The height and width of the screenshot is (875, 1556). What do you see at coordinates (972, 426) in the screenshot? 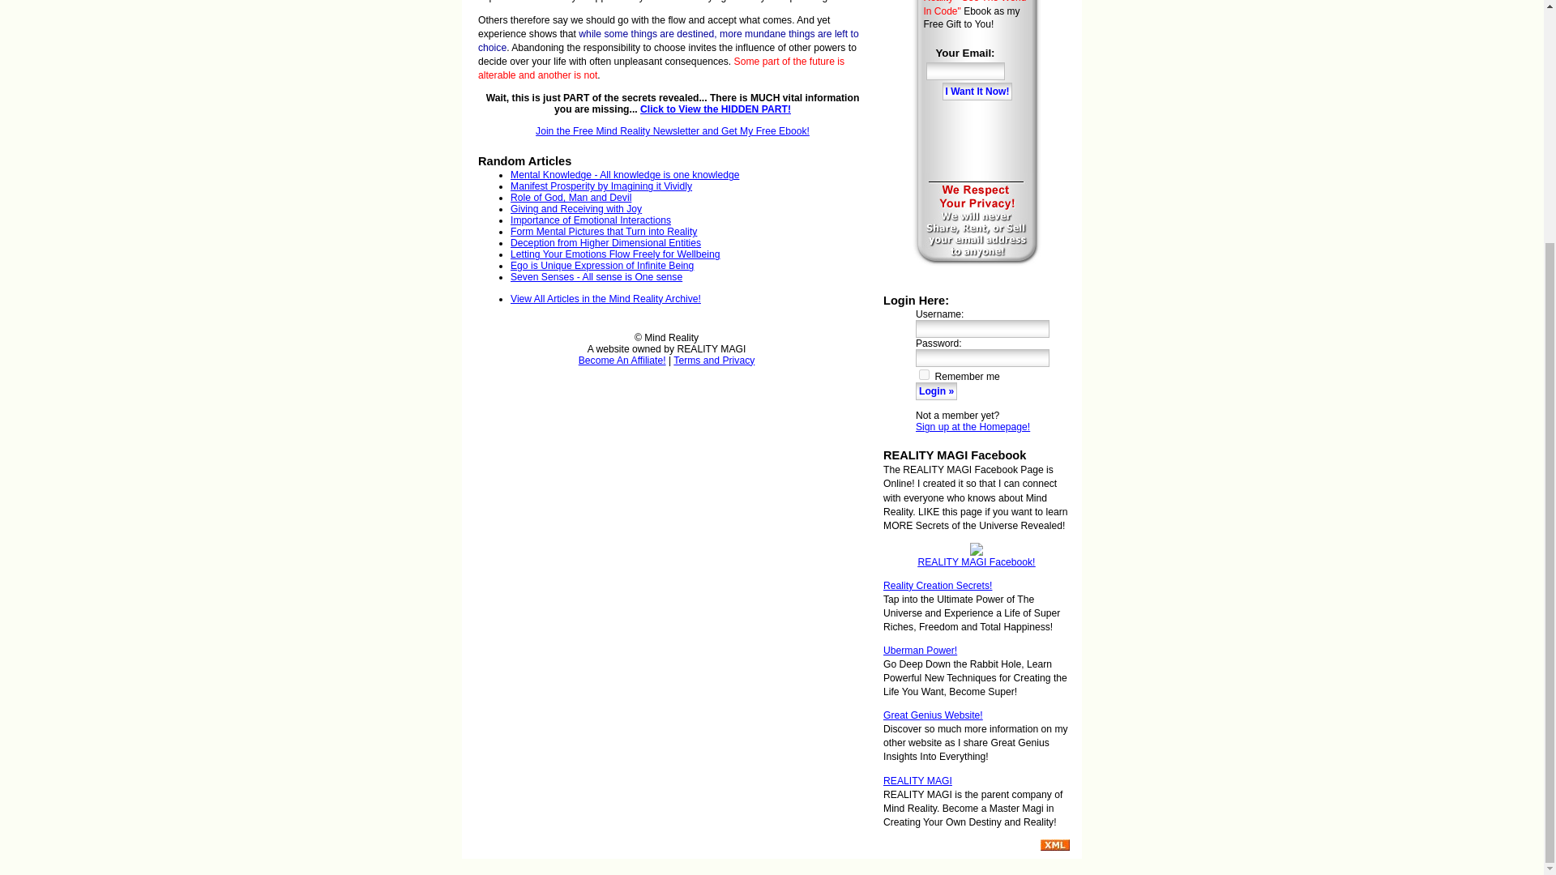
I see `Sign up at the Homepage!` at bounding box center [972, 426].